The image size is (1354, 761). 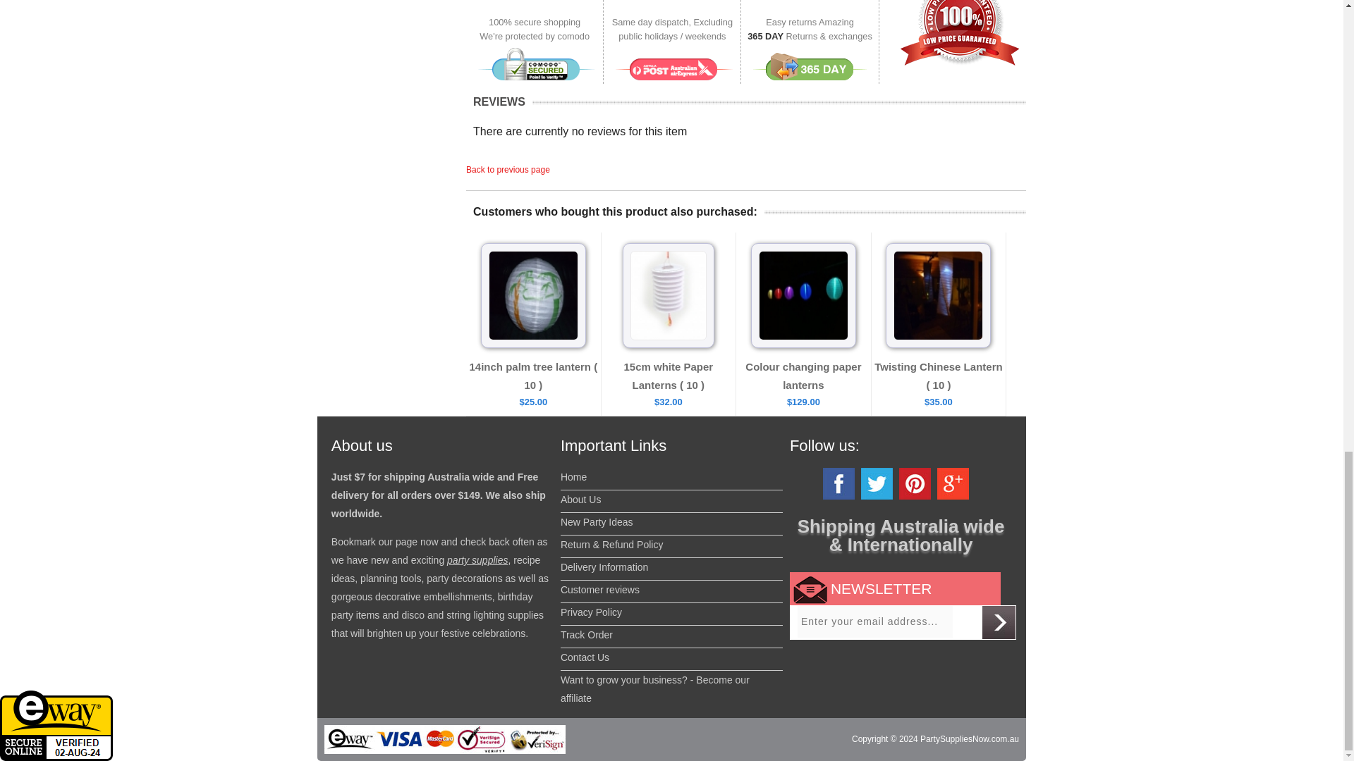 What do you see at coordinates (508, 170) in the screenshot?
I see `Back to previous page` at bounding box center [508, 170].